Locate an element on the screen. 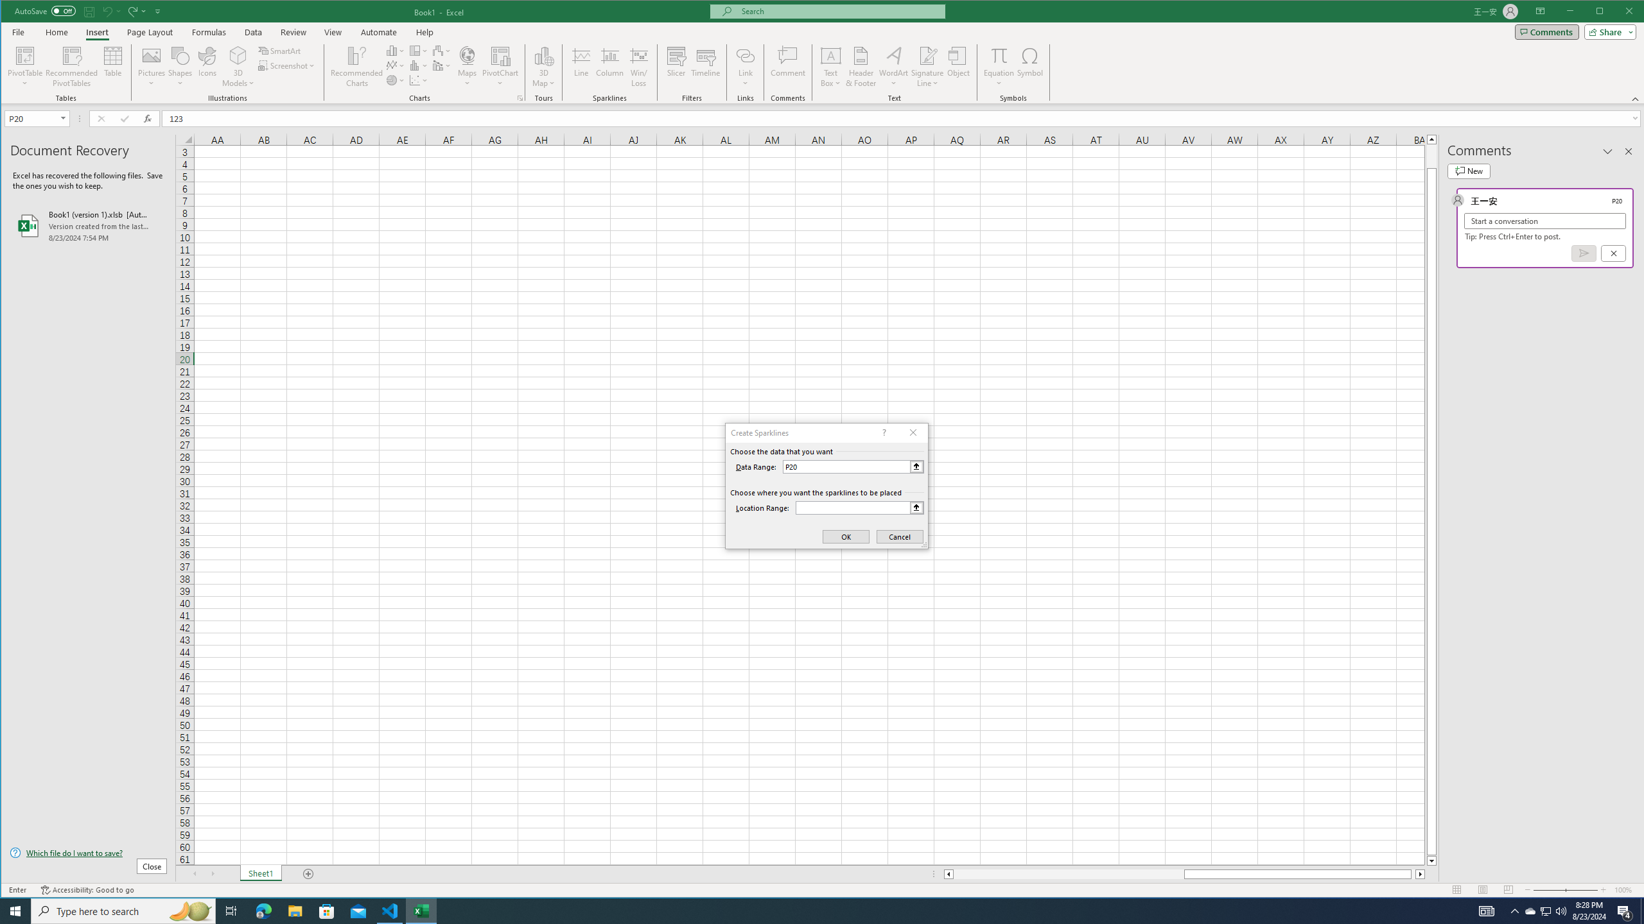 The image size is (1644, 924). Start a conversation is located at coordinates (1545, 221).